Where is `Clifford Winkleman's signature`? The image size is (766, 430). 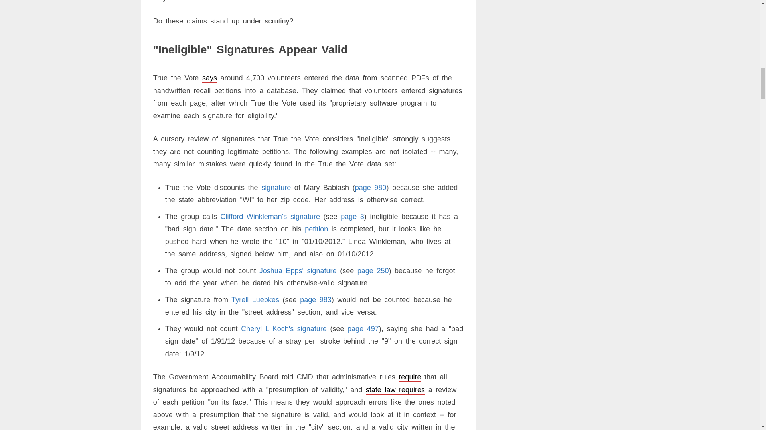 Clifford Winkleman's signature is located at coordinates (270, 217).